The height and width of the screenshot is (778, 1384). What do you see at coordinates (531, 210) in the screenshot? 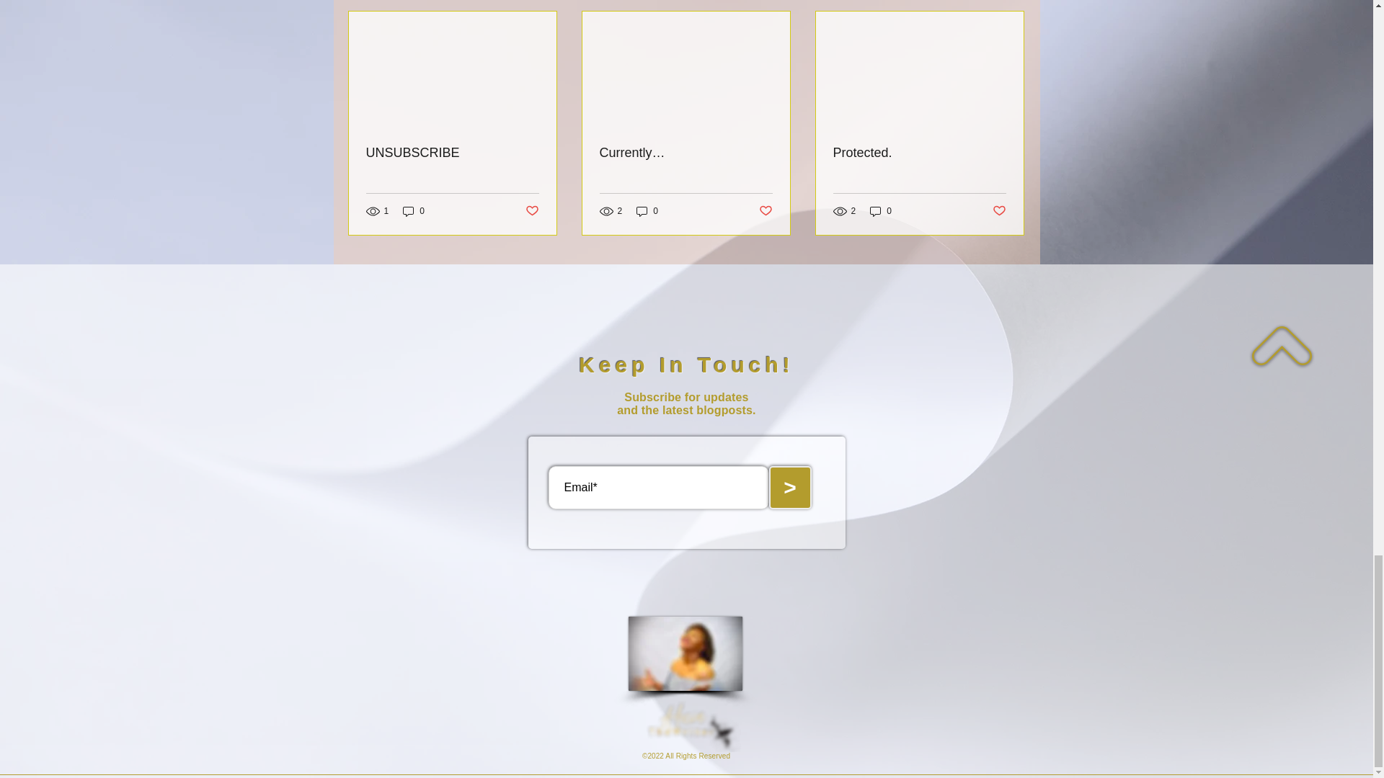
I see `Post not marked as liked` at bounding box center [531, 210].